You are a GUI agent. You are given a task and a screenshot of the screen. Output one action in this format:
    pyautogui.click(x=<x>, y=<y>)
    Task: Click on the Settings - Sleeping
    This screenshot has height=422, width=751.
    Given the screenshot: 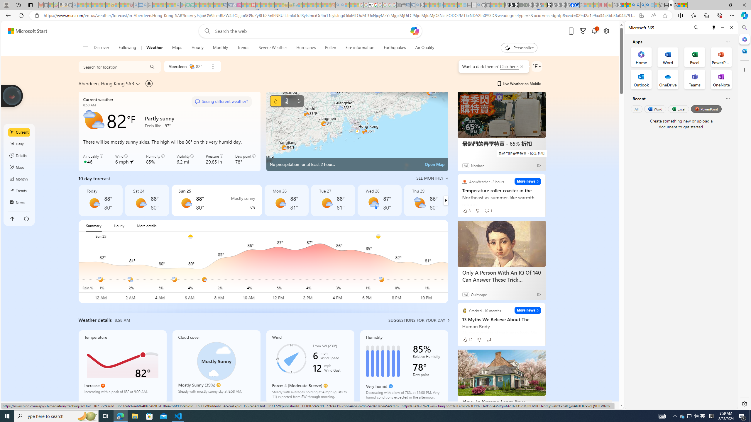 What is the action you would take?
    pyautogui.click(x=399, y=5)
    